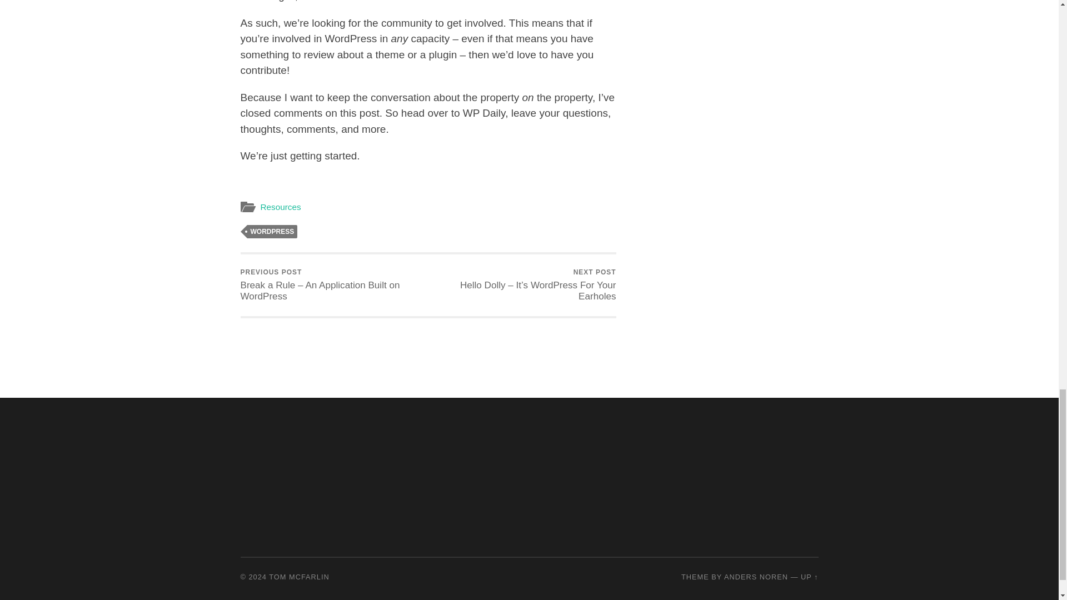  Describe the element at coordinates (280, 207) in the screenshot. I see `Resources` at that location.